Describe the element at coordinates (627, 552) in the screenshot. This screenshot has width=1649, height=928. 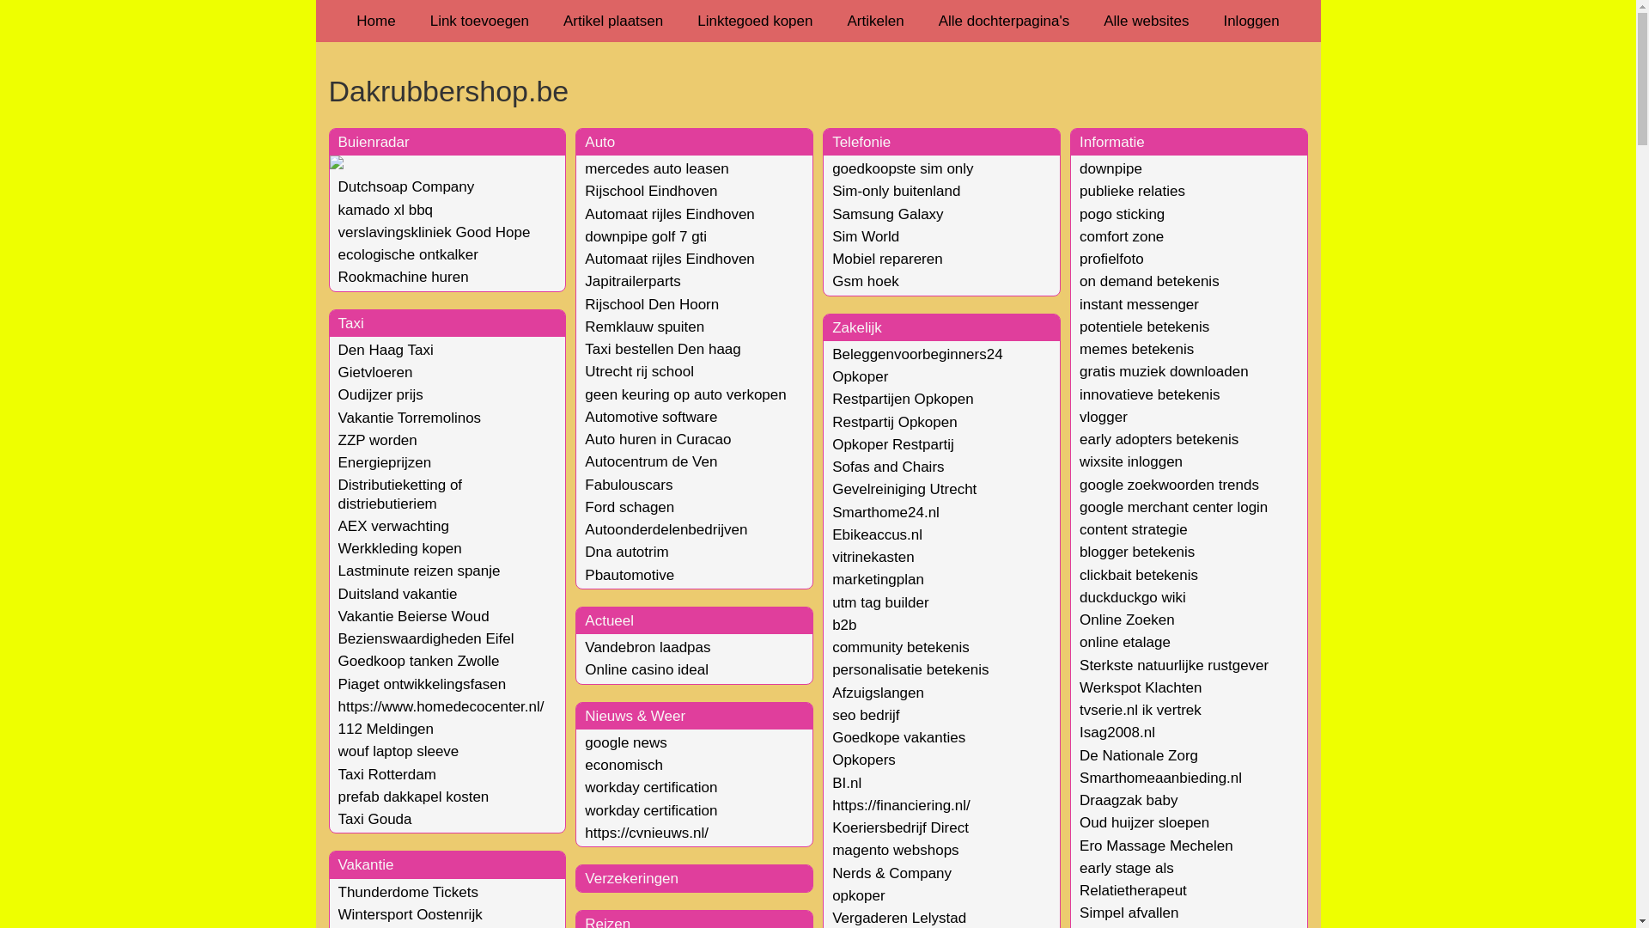
I see `Dna autotrim` at that location.